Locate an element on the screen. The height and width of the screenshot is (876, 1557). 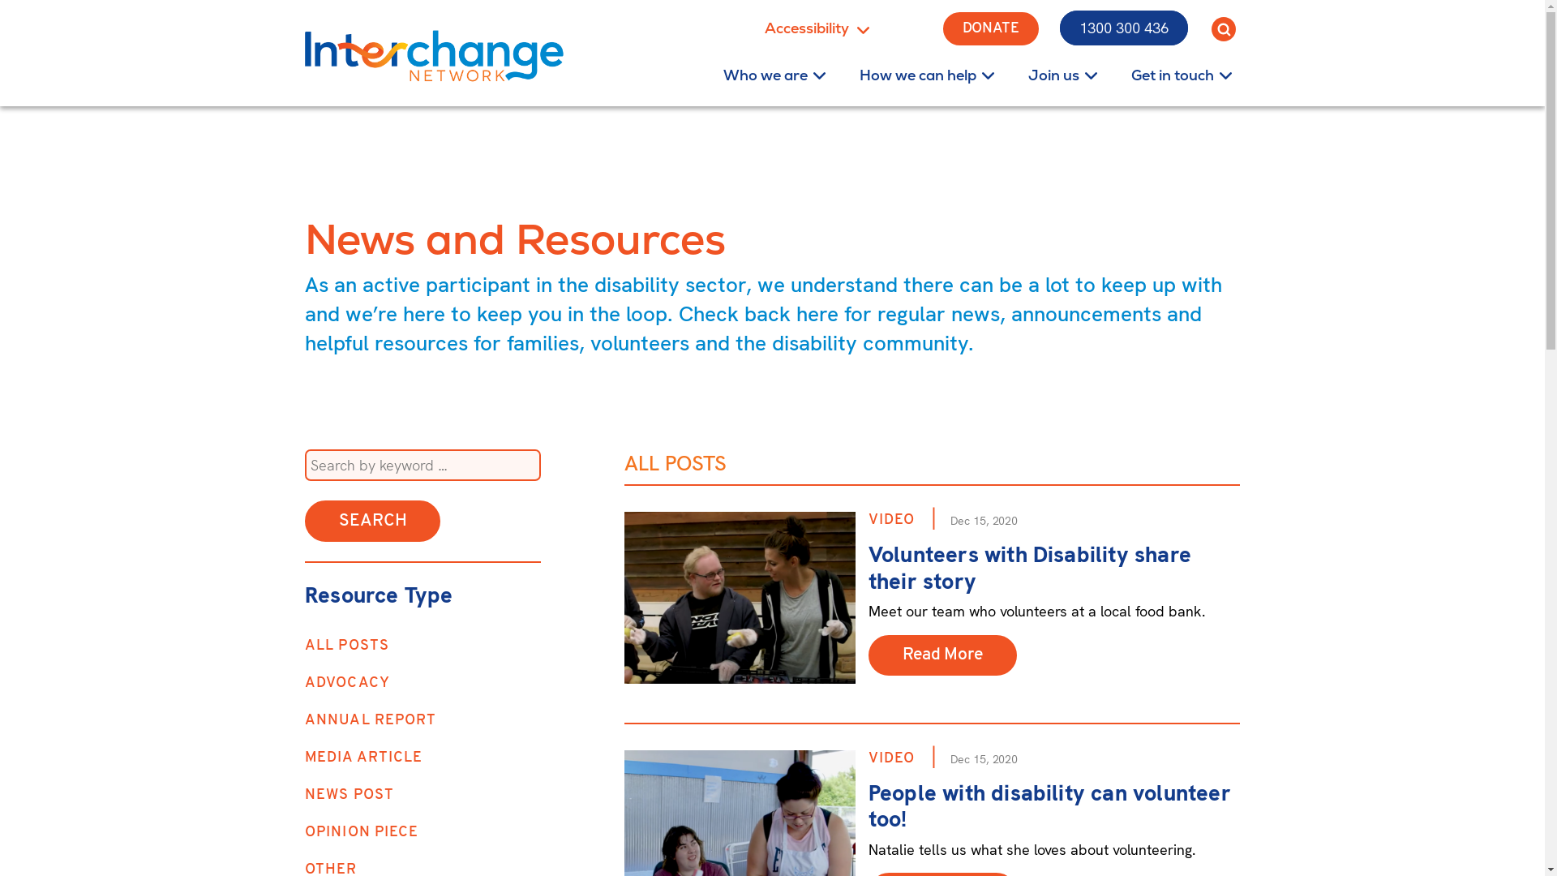
NEWS POST is located at coordinates (350, 795).